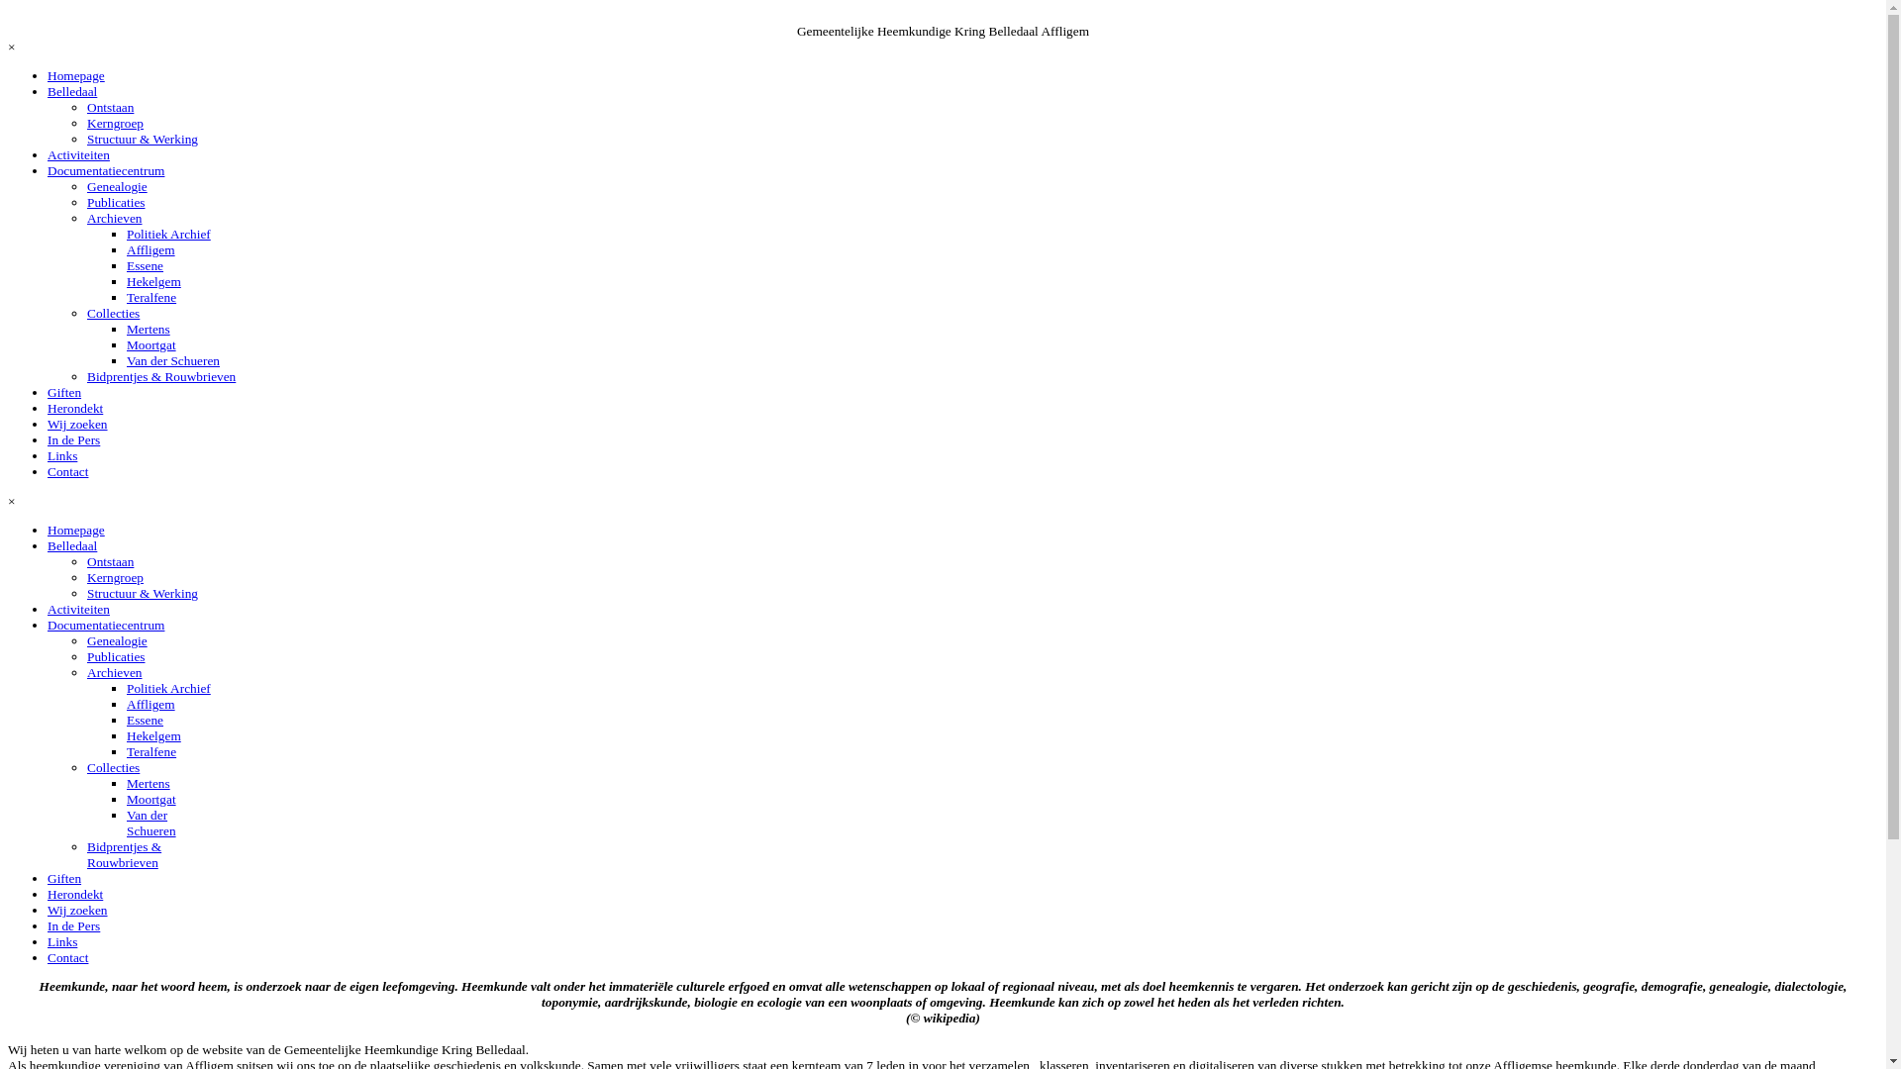 The width and height of the screenshot is (1901, 1069). I want to click on Genealogie, so click(117, 641).